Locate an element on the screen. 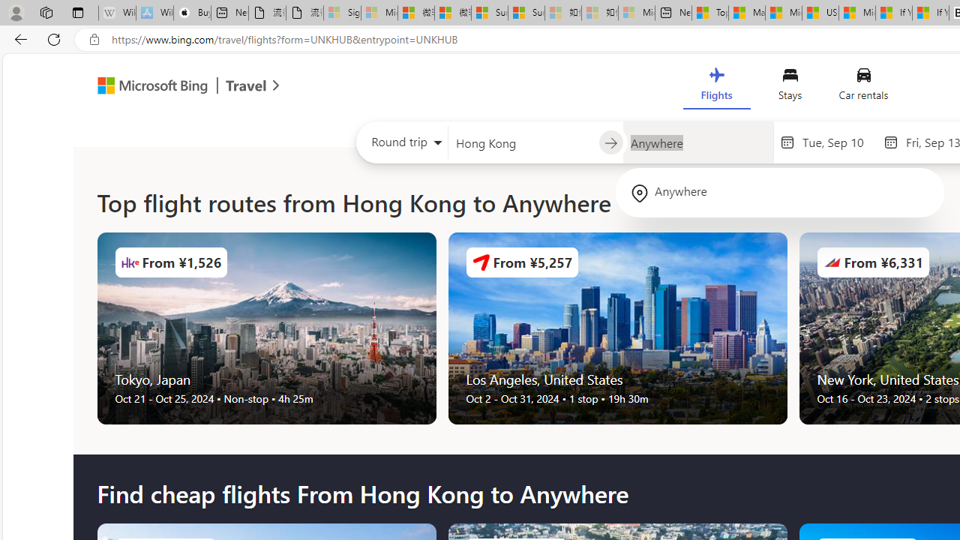 The image size is (960, 540). Marine life - MSN is located at coordinates (747, 13).